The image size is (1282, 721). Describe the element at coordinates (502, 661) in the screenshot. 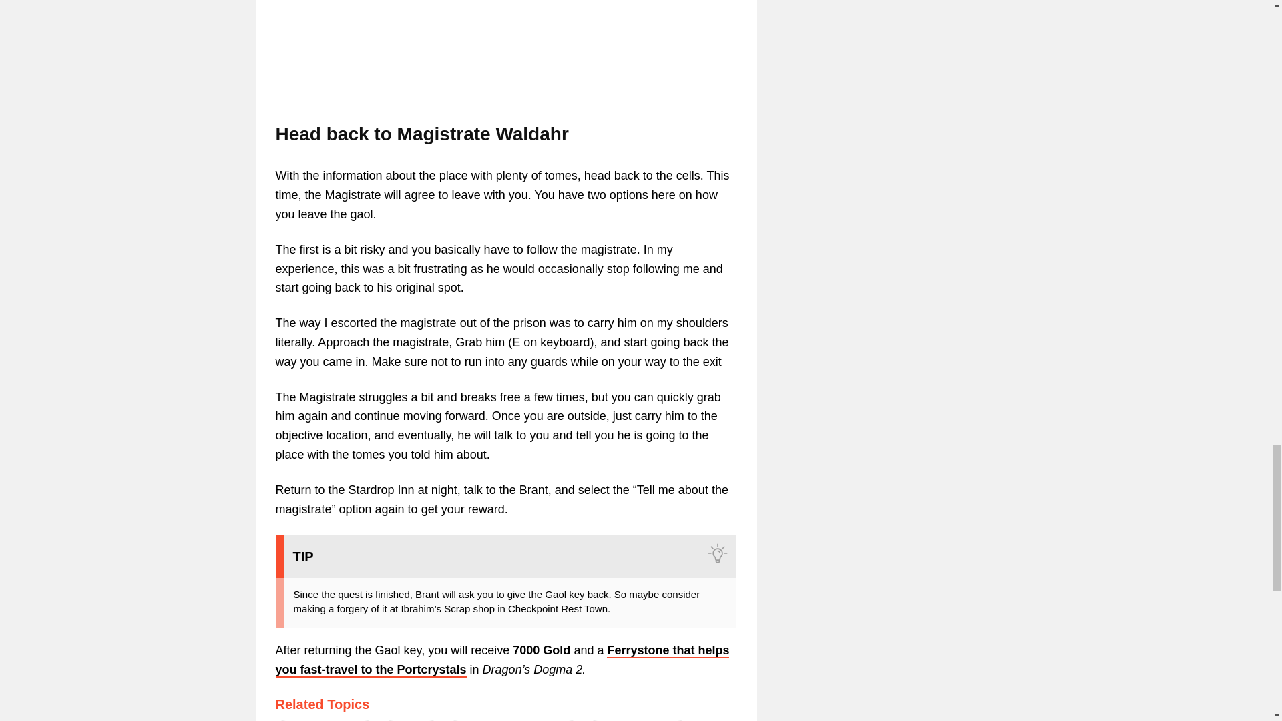

I see `Ferrystone that helps you fast-travel to the Portcrystals` at that location.